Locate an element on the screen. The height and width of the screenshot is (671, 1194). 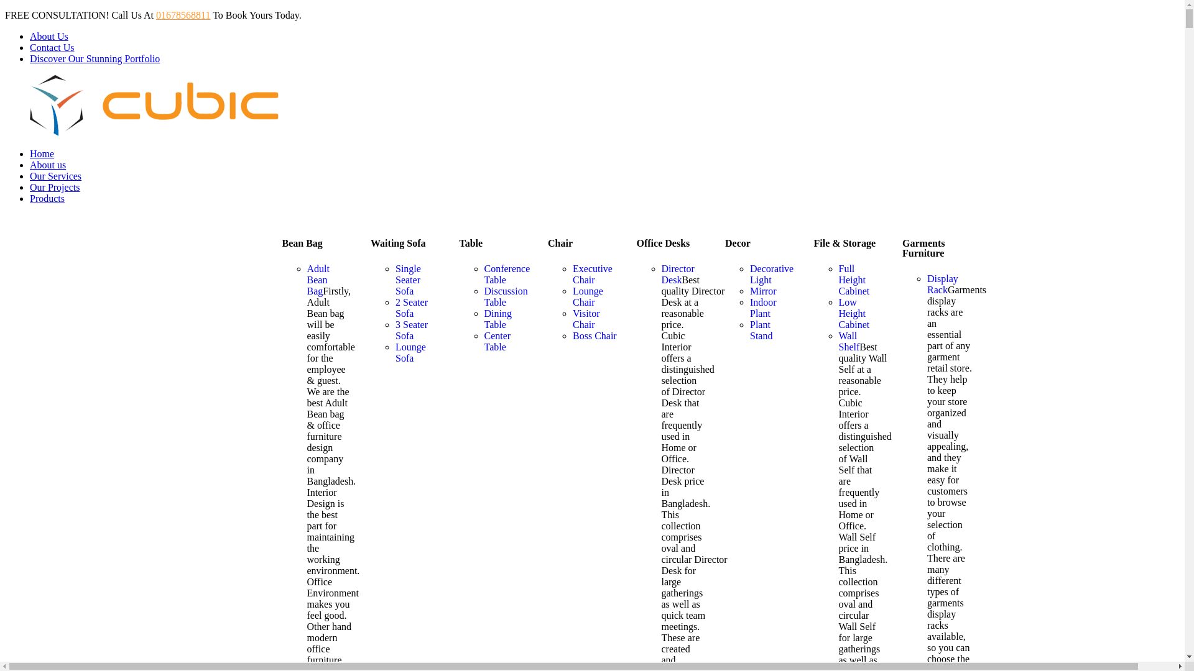
01678568811 is located at coordinates (183, 15).